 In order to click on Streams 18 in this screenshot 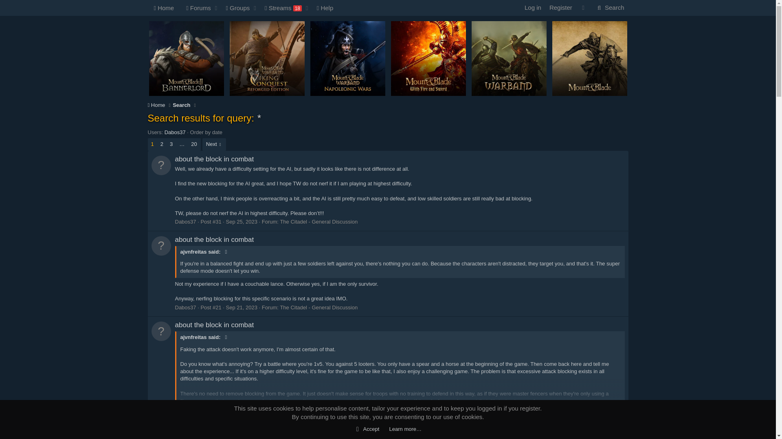, I will do `click(281, 8)`.